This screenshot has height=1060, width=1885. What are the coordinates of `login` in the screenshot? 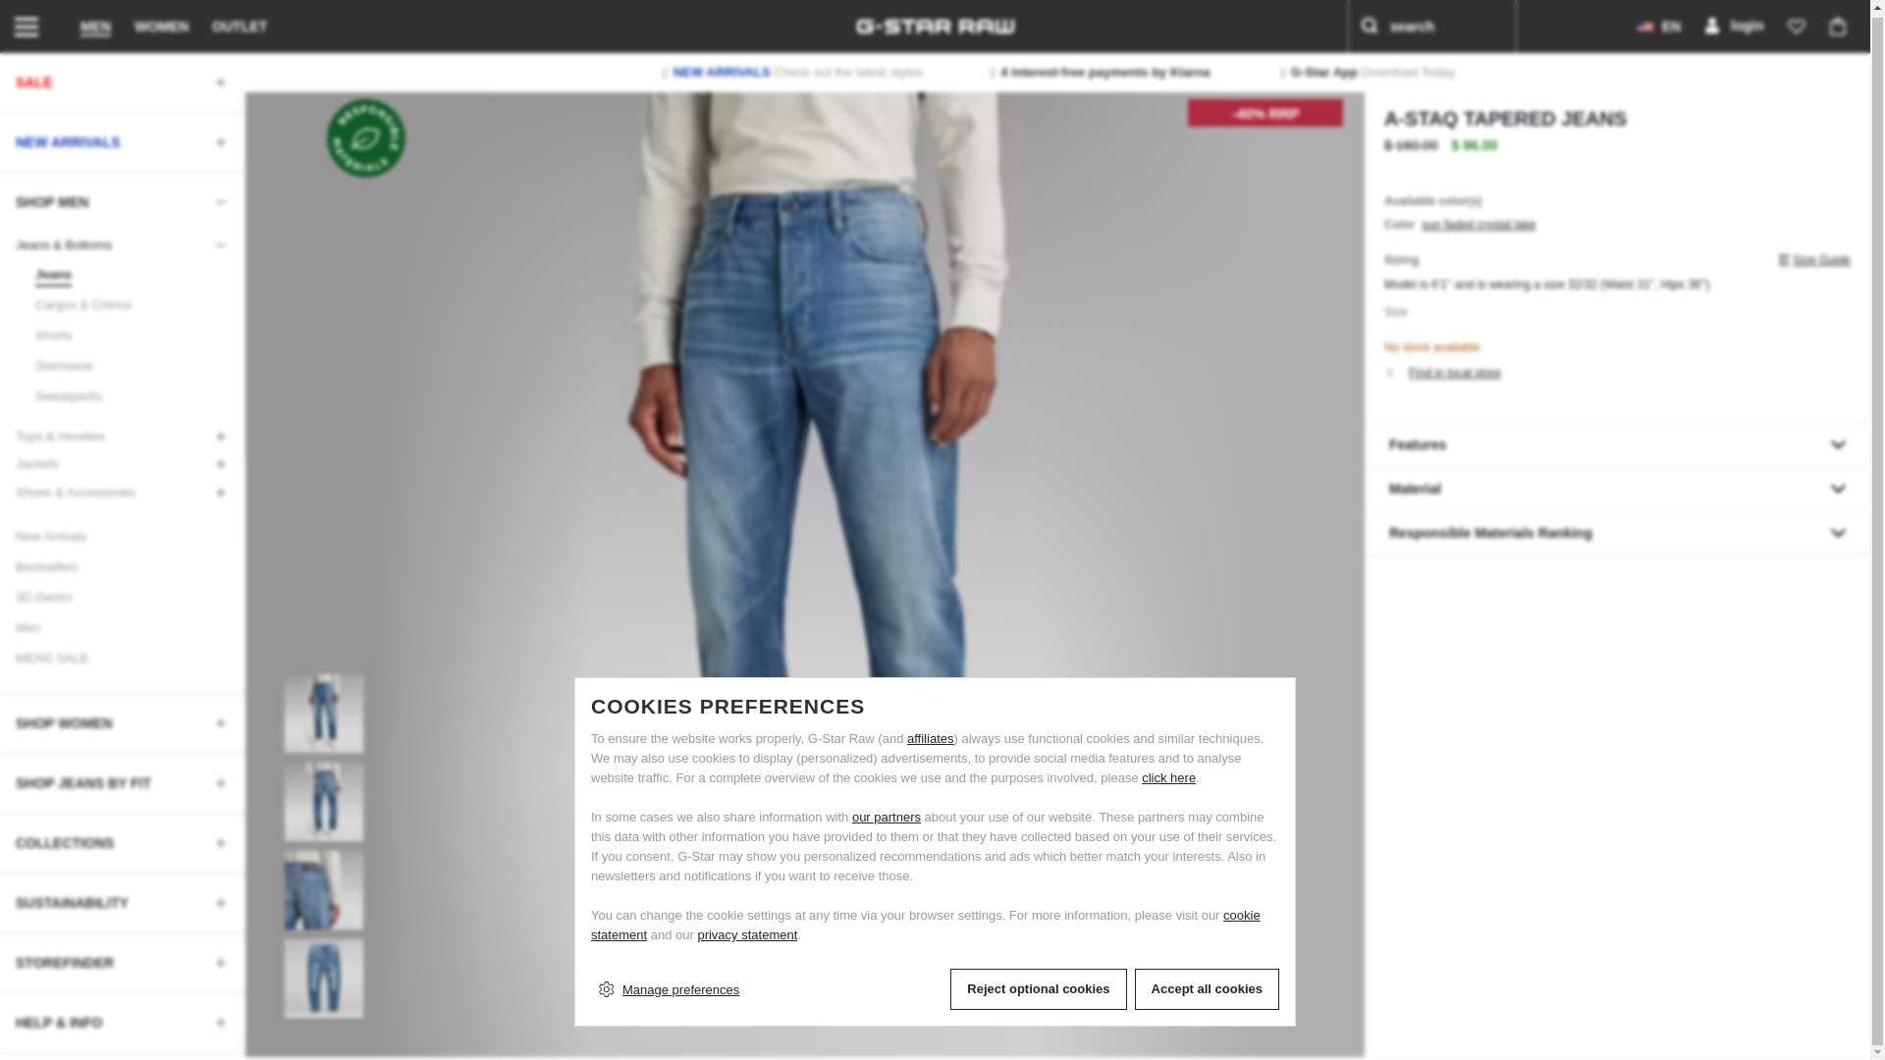 It's located at (1733, 25).